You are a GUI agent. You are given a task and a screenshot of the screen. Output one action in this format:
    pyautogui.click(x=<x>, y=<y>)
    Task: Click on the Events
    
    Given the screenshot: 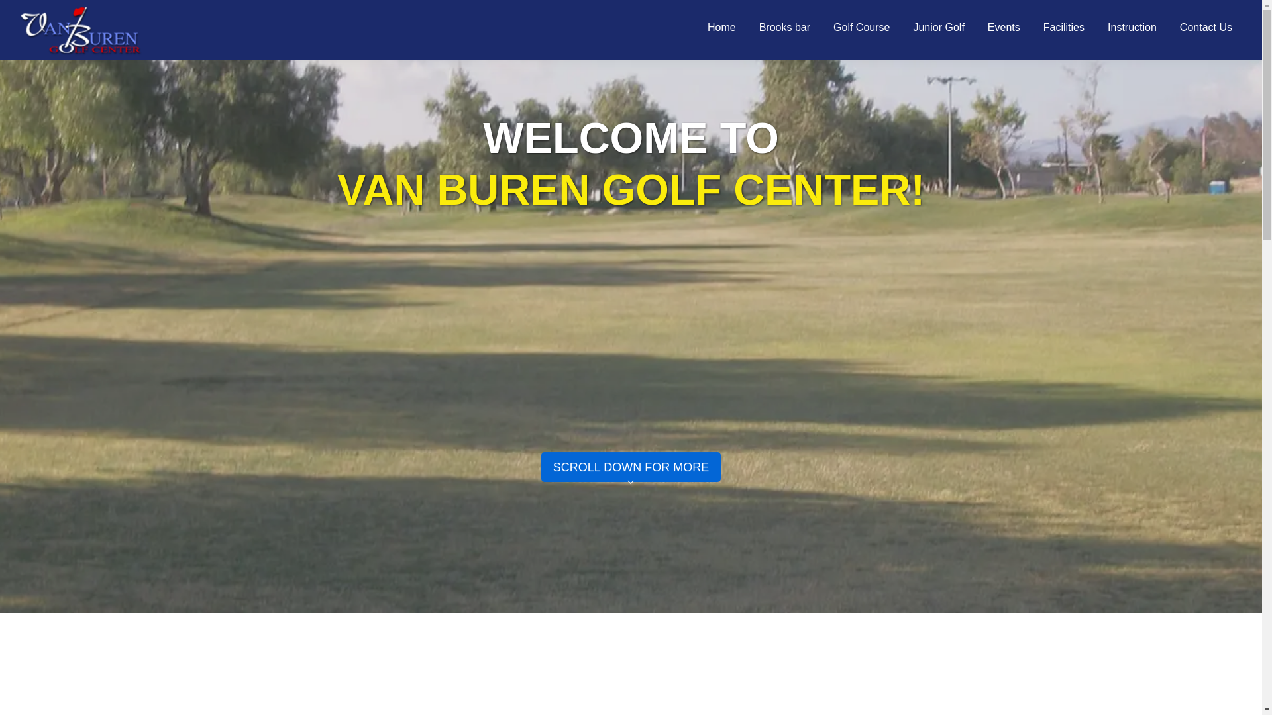 What is the action you would take?
    pyautogui.click(x=1004, y=26)
    